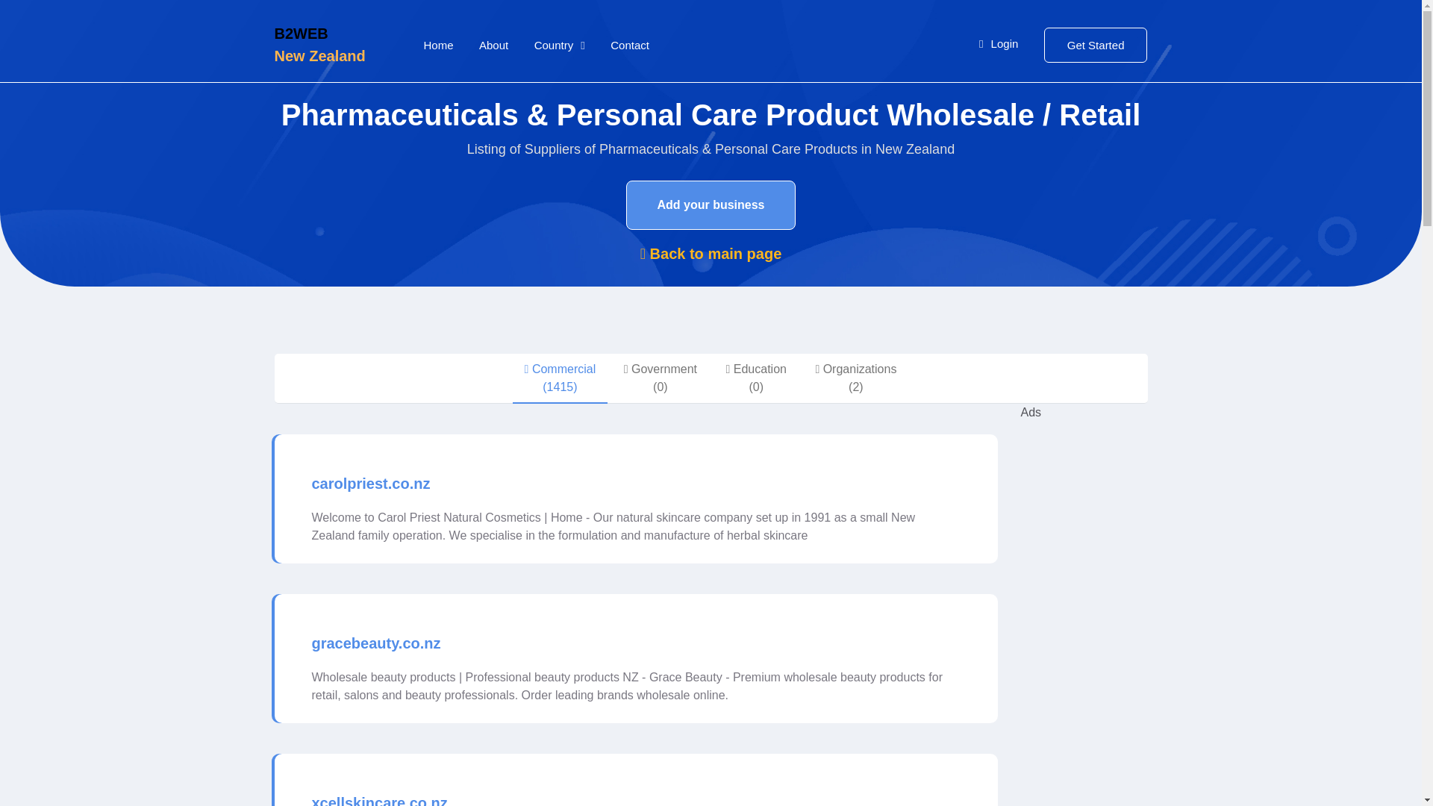 This screenshot has height=806, width=1433. Describe the element at coordinates (1096, 44) in the screenshot. I see `Get Started` at that location.